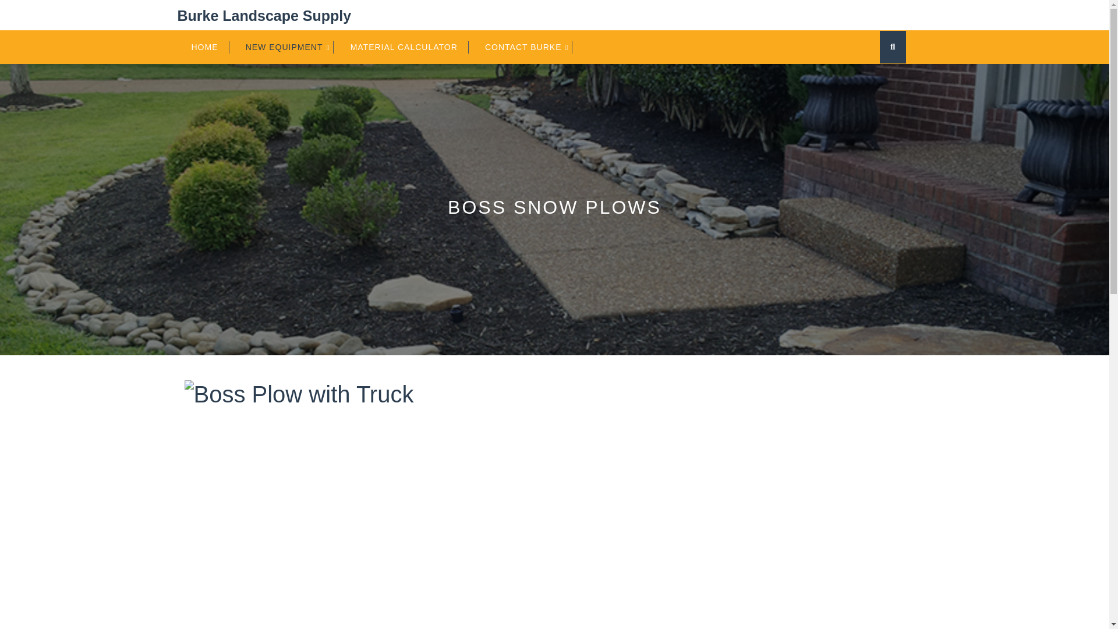  I want to click on HOME, so click(210, 47).